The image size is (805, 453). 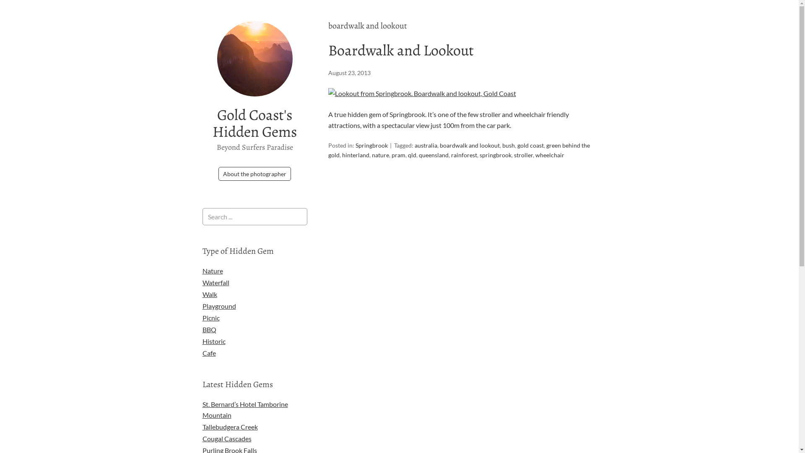 What do you see at coordinates (496, 155) in the screenshot?
I see `springbrook` at bounding box center [496, 155].